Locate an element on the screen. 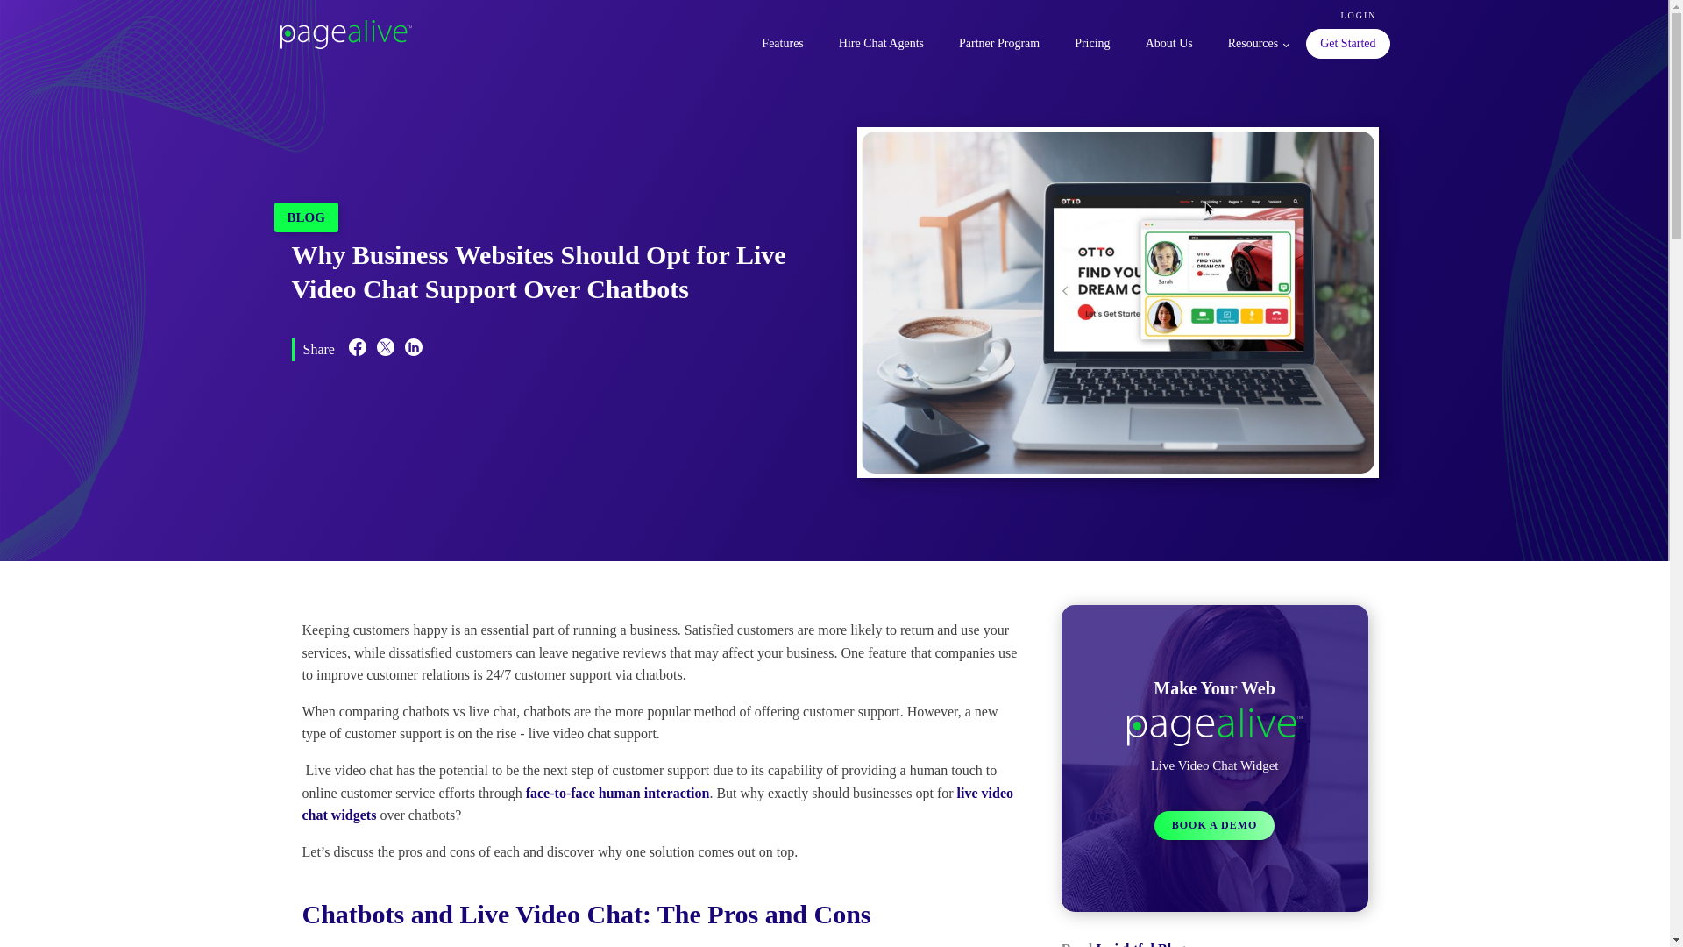 The image size is (1683, 947). Pricing is located at coordinates (1092, 44).